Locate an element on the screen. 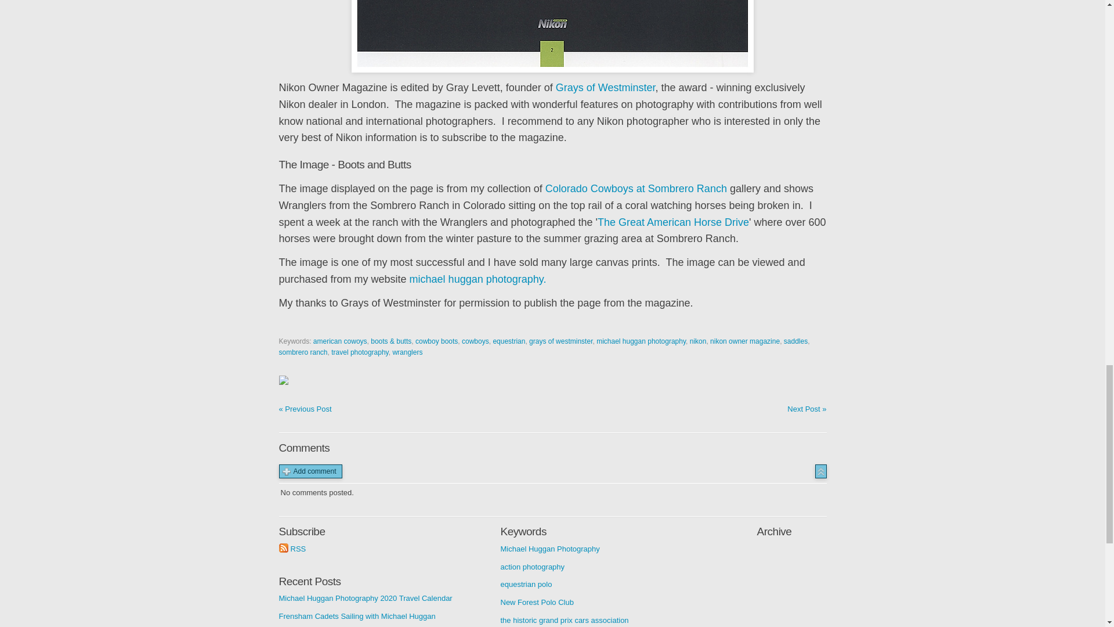 This screenshot has height=627, width=1114. equestrian is located at coordinates (508, 341).